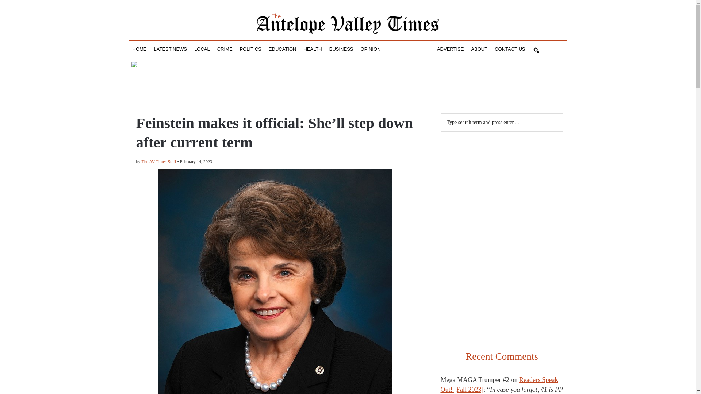 This screenshot has height=394, width=701. I want to click on The Antelope Valley Times, so click(348, 24).